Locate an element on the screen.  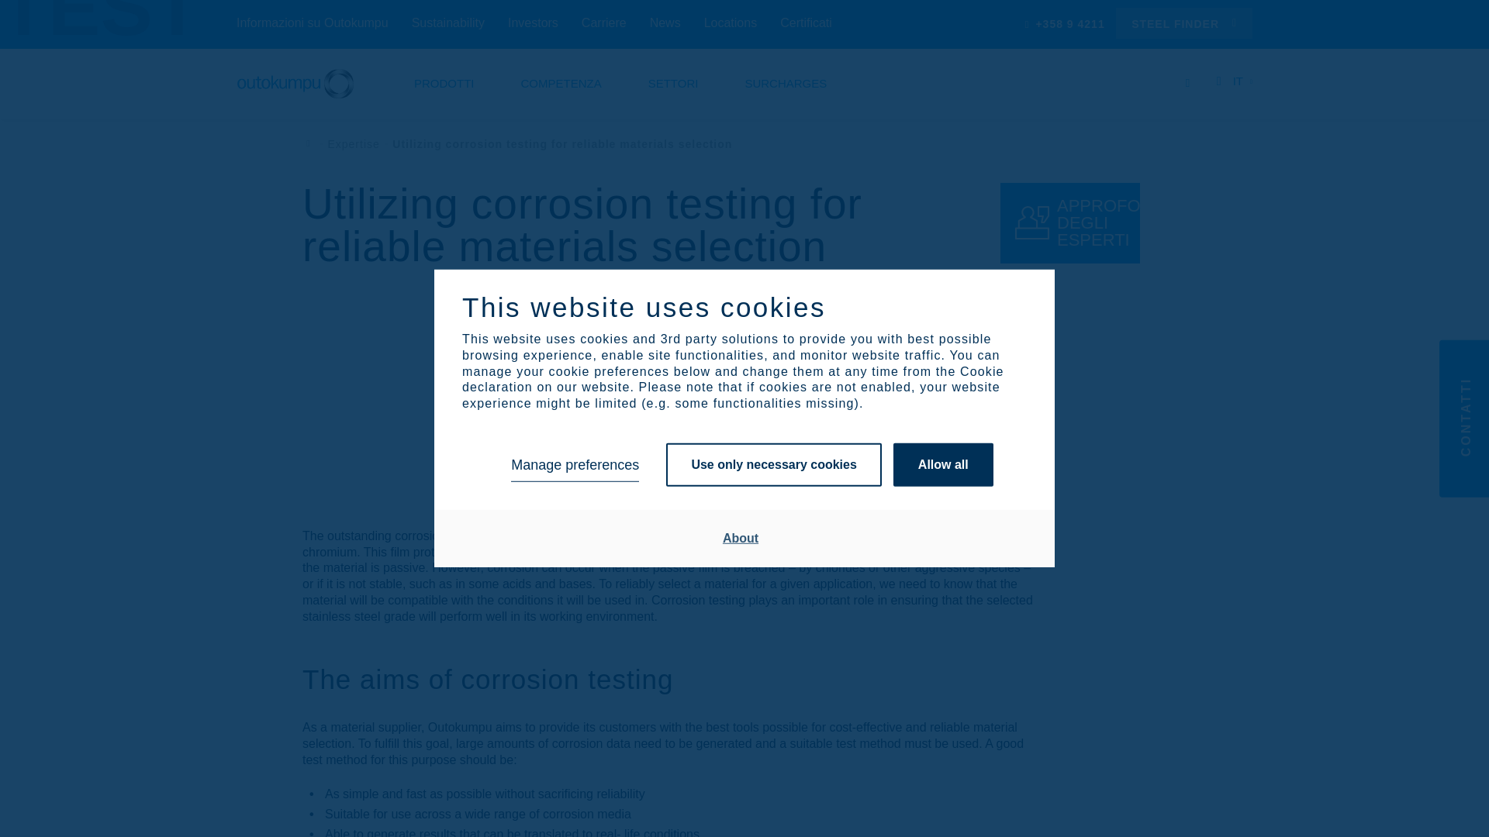
Manage preferences is located at coordinates (574, 465).